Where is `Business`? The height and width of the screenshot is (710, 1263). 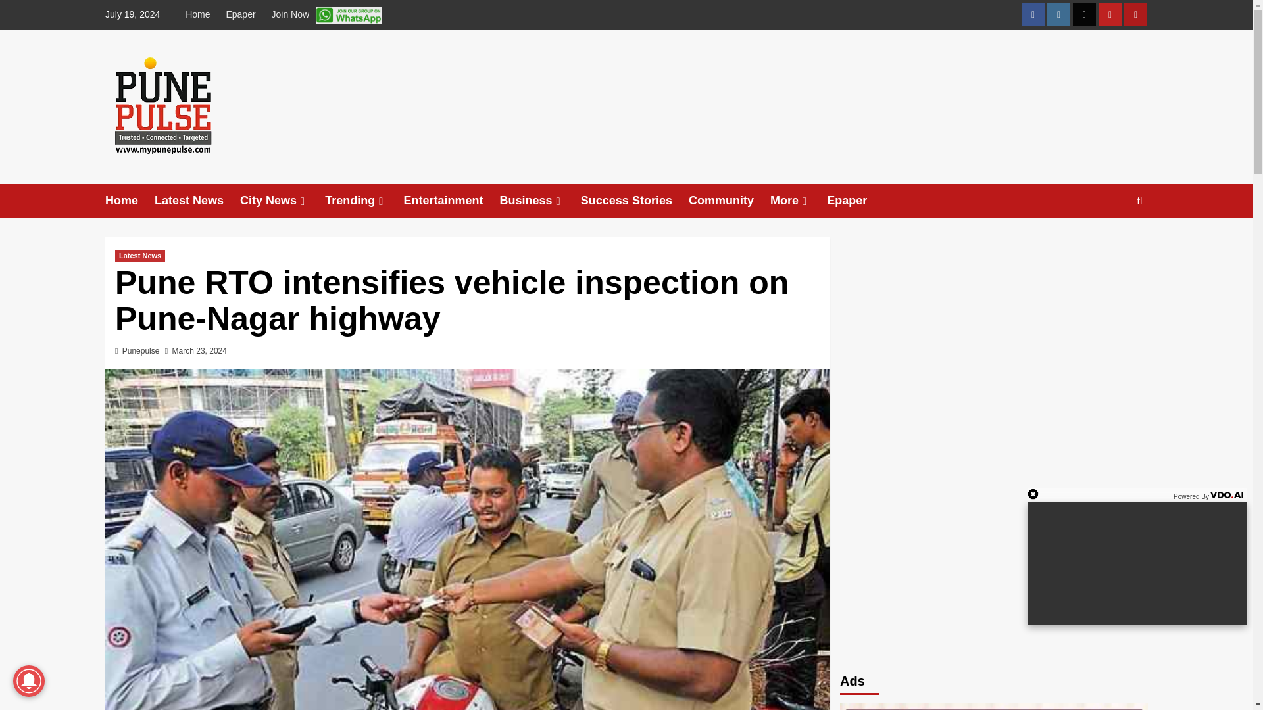
Business is located at coordinates (541, 200).